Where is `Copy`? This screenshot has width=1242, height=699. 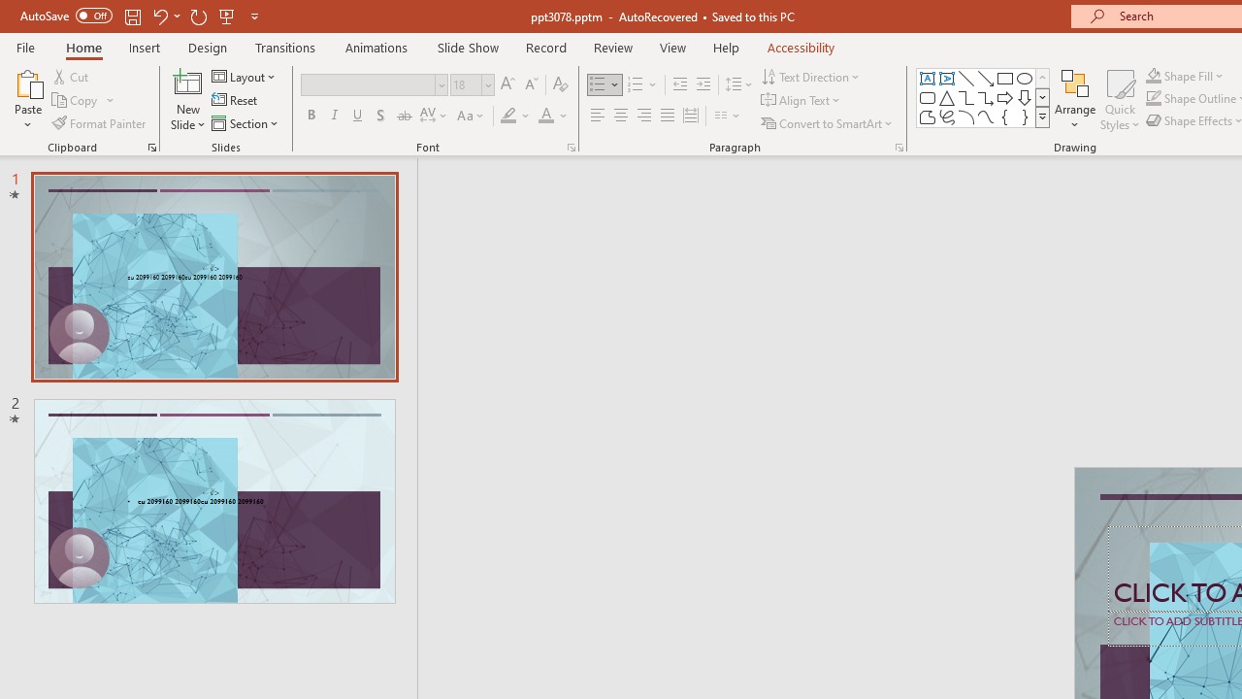
Copy is located at coordinates (83, 101).